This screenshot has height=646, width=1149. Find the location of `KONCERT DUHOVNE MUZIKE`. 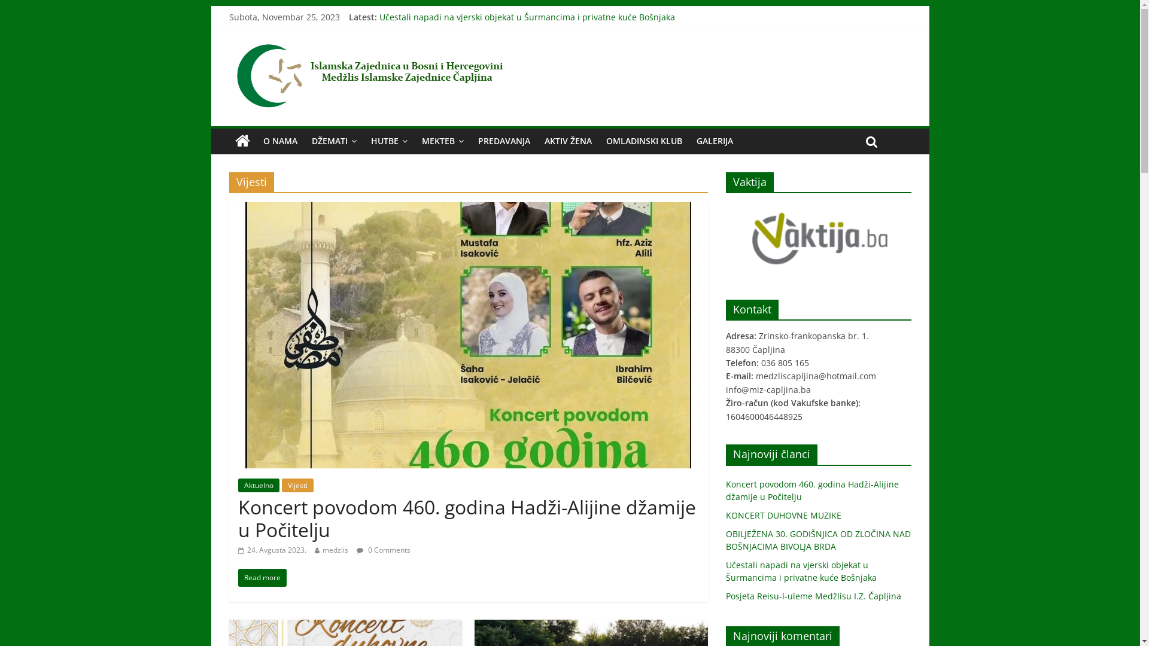

KONCERT DUHOVNE MUZIKE is located at coordinates (345, 627).